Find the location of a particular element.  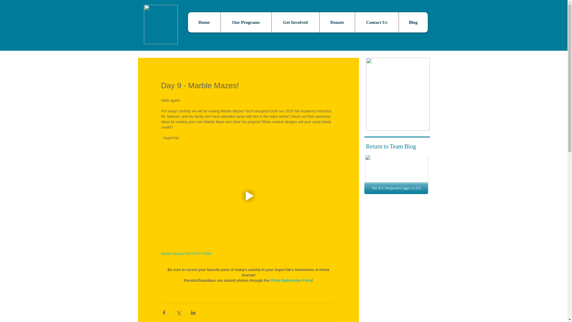

Contact Us is located at coordinates (376, 22).